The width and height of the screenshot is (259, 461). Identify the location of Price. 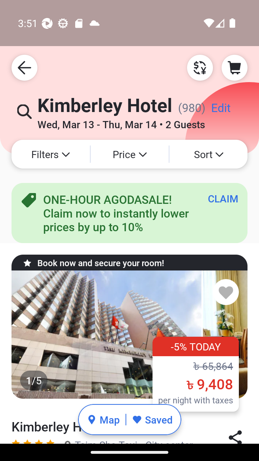
(129, 154).